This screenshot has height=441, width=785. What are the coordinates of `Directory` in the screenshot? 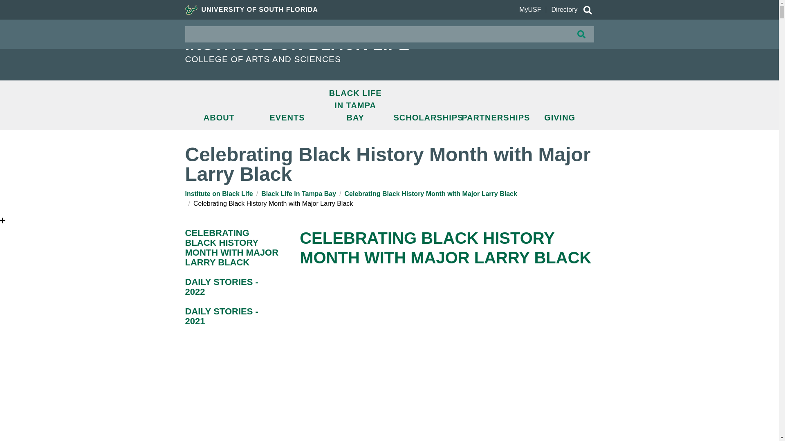 It's located at (564, 10).